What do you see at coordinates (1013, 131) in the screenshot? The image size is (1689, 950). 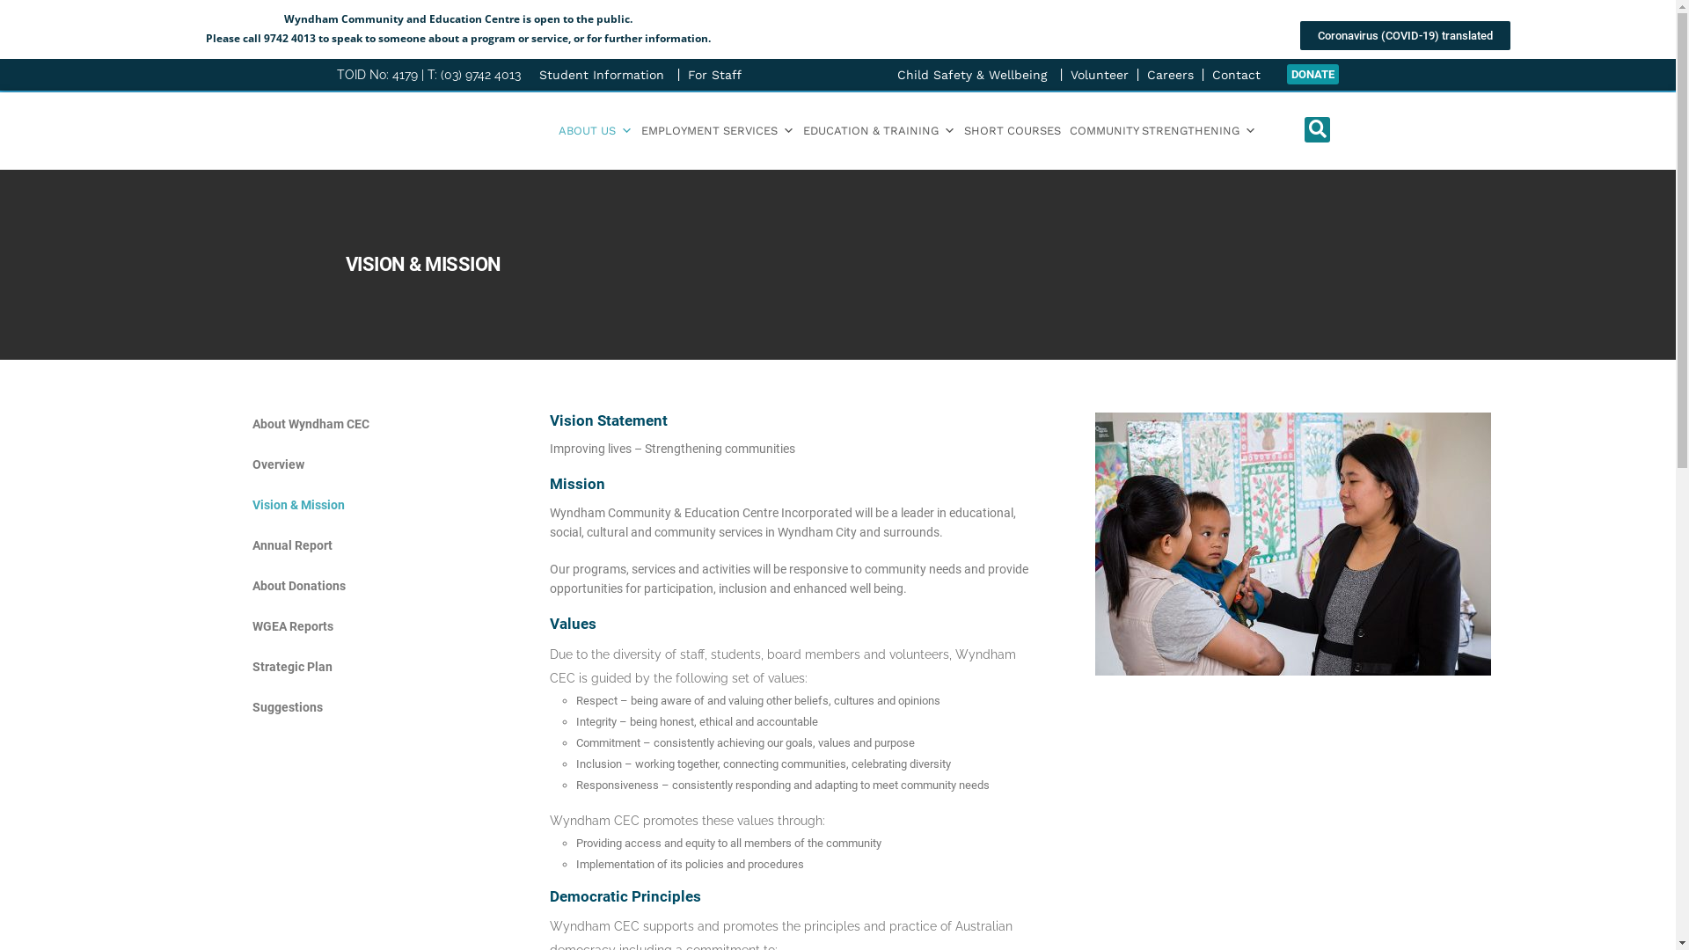 I see `SHORT COURSES` at bounding box center [1013, 131].